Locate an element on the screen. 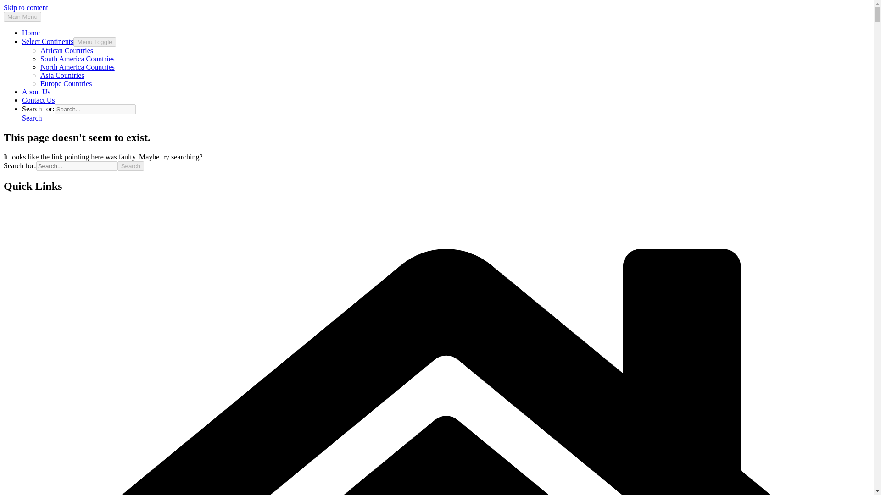  Search is located at coordinates (130, 166).